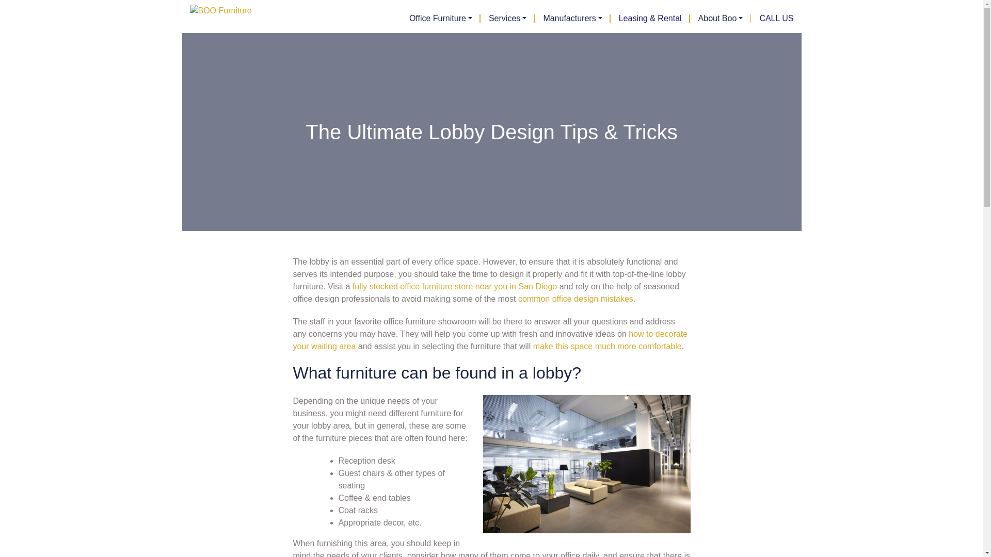 The image size is (991, 557). I want to click on Services, so click(508, 19).